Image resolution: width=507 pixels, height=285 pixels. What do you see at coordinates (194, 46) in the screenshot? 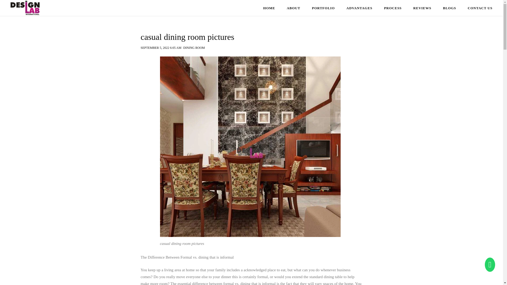
I see `DINING ROOM` at bounding box center [194, 46].